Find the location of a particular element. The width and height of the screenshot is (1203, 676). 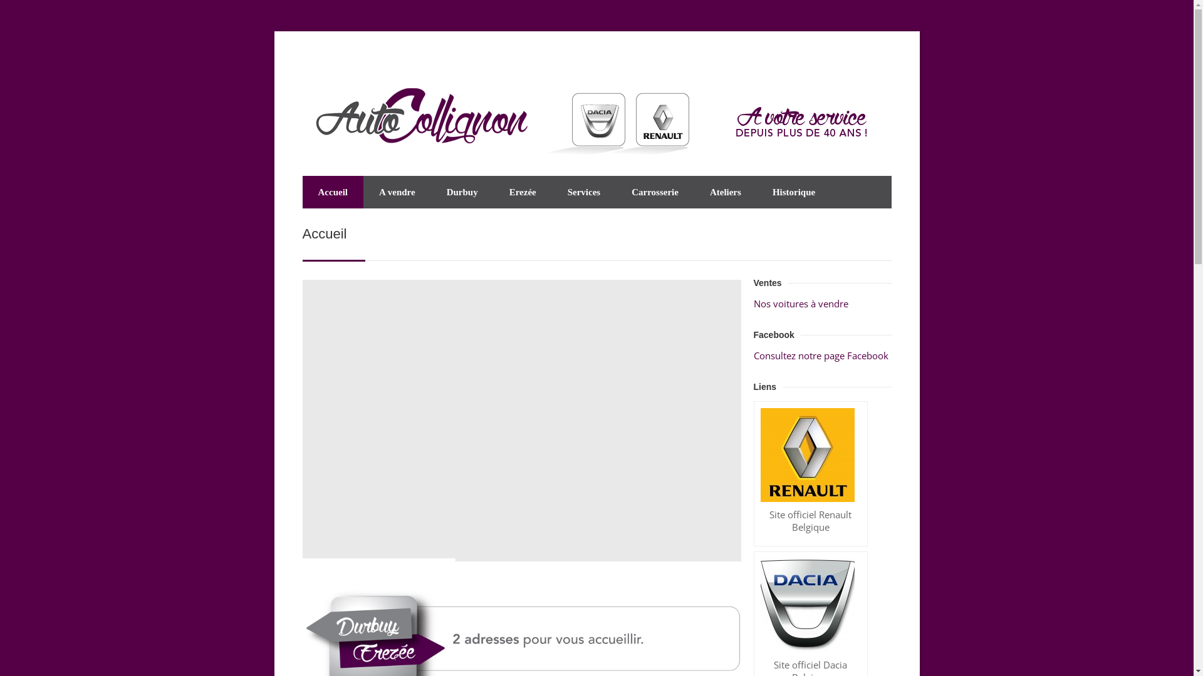

Historique is located at coordinates (794, 192).